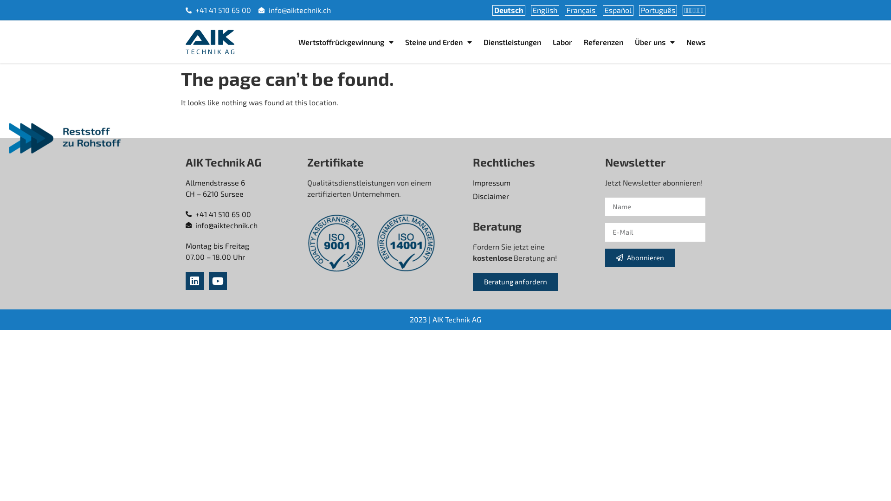 Image resolution: width=891 pixels, height=501 pixels. I want to click on info@aiktechnik.ch, so click(294, 10).